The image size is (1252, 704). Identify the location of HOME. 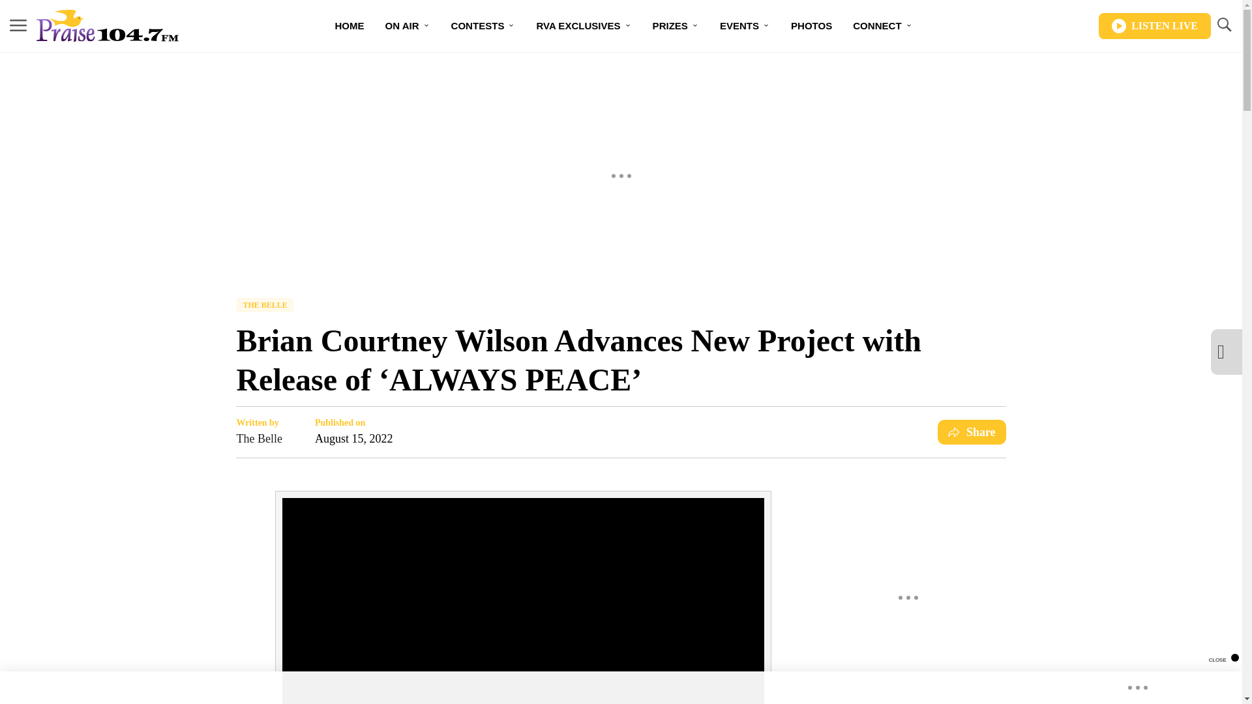
(350, 26).